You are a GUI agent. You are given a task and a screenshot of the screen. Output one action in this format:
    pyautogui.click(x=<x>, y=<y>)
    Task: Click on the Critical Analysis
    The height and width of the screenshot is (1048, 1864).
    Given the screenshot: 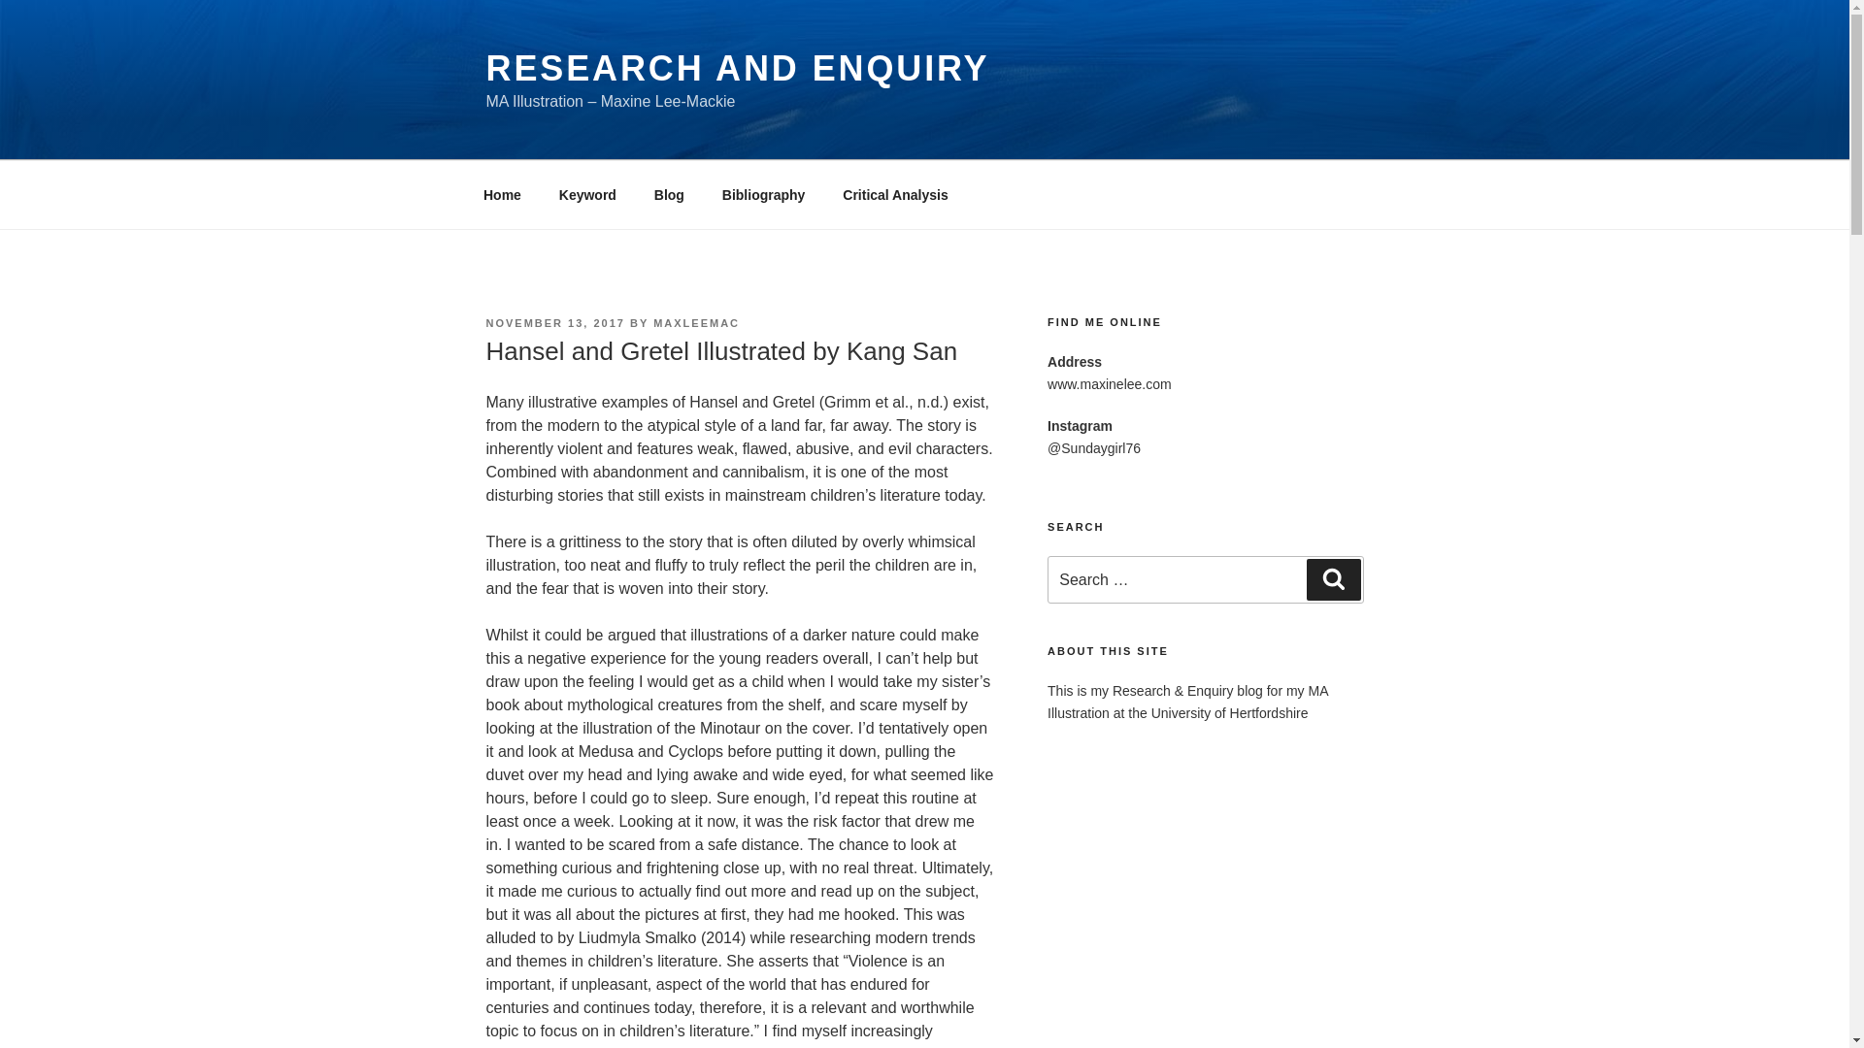 What is the action you would take?
    pyautogui.click(x=895, y=194)
    